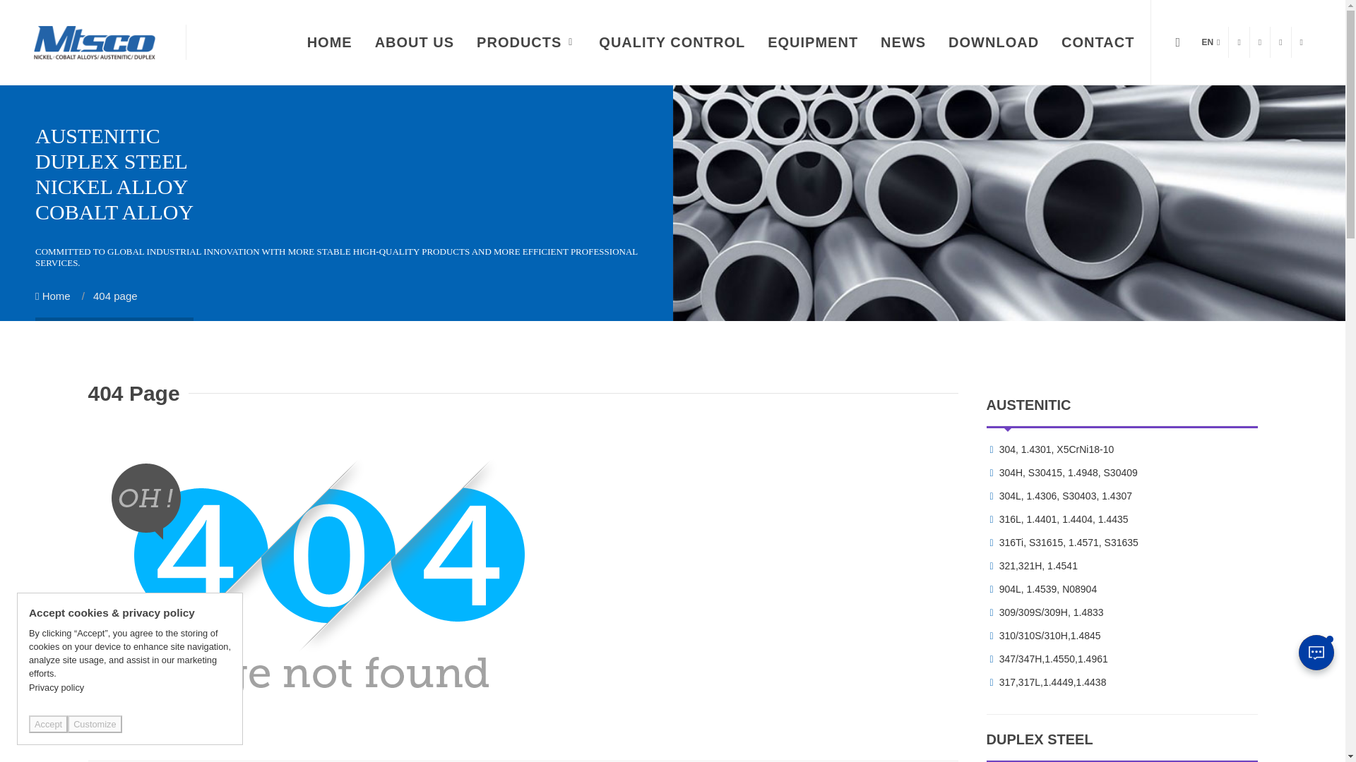 The width and height of the screenshot is (1356, 762). What do you see at coordinates (672, 42) in the screenshot?
I see `QUALITY CONTROL` at bounding box center [672, 42].